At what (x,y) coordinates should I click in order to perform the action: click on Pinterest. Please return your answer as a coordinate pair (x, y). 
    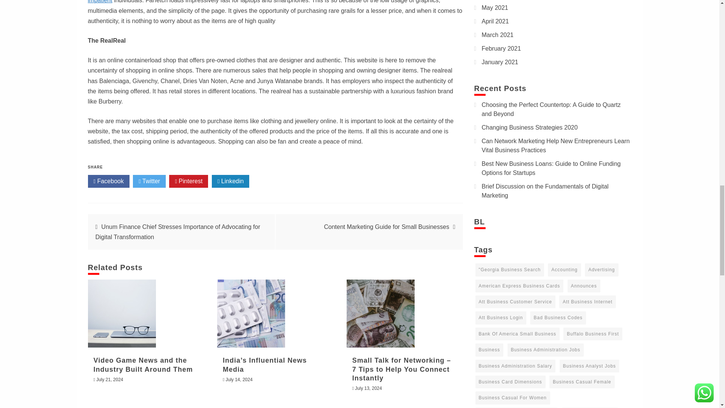
    Looking at the image, I should click on (188, 181).